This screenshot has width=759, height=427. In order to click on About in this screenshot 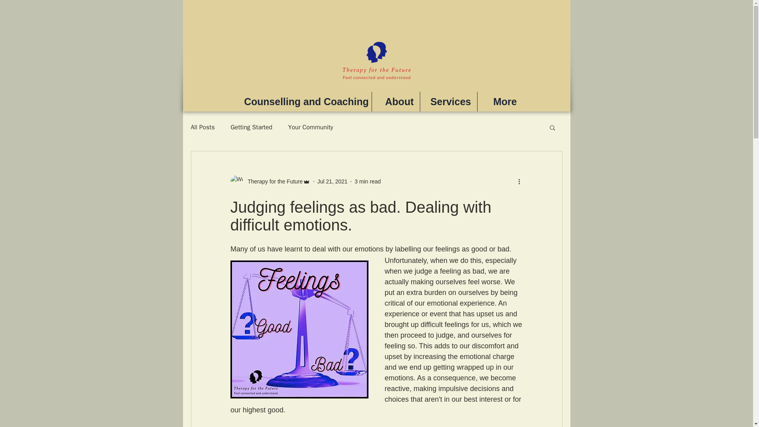, I will do `click(395, 101)`.